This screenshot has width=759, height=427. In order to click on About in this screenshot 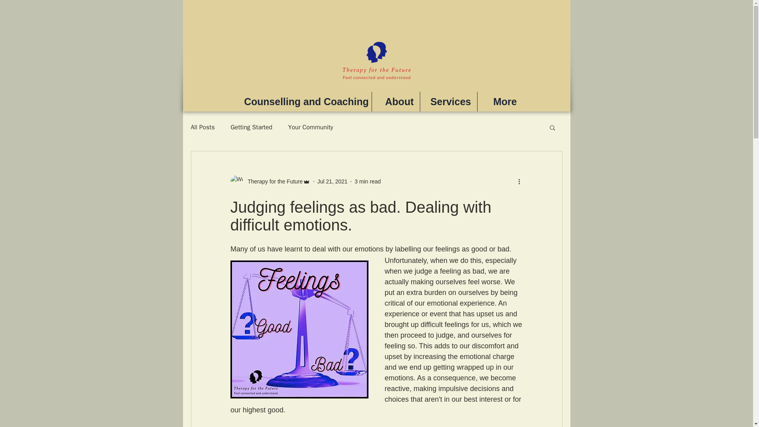, I will do `click(395, 101)`.